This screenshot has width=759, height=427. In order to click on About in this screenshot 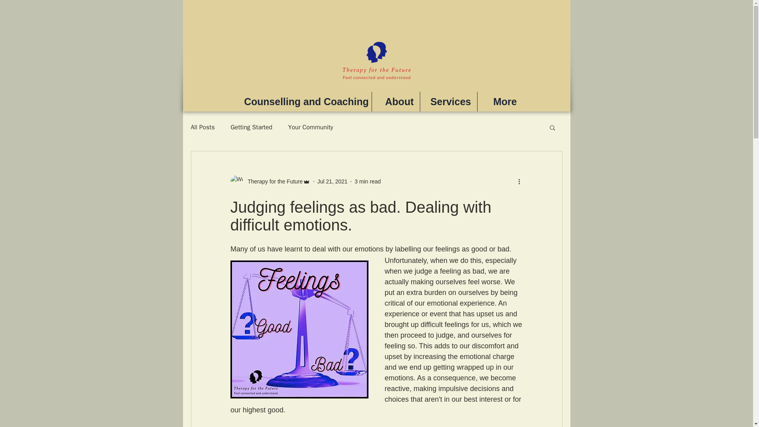, I will do `click(395, 101)`.